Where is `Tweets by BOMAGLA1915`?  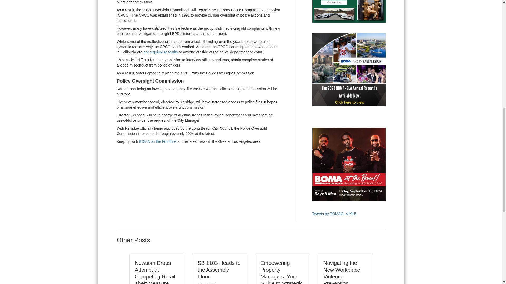 Tweets by BOMAGLA1915 is located at coordinates (334, 214).